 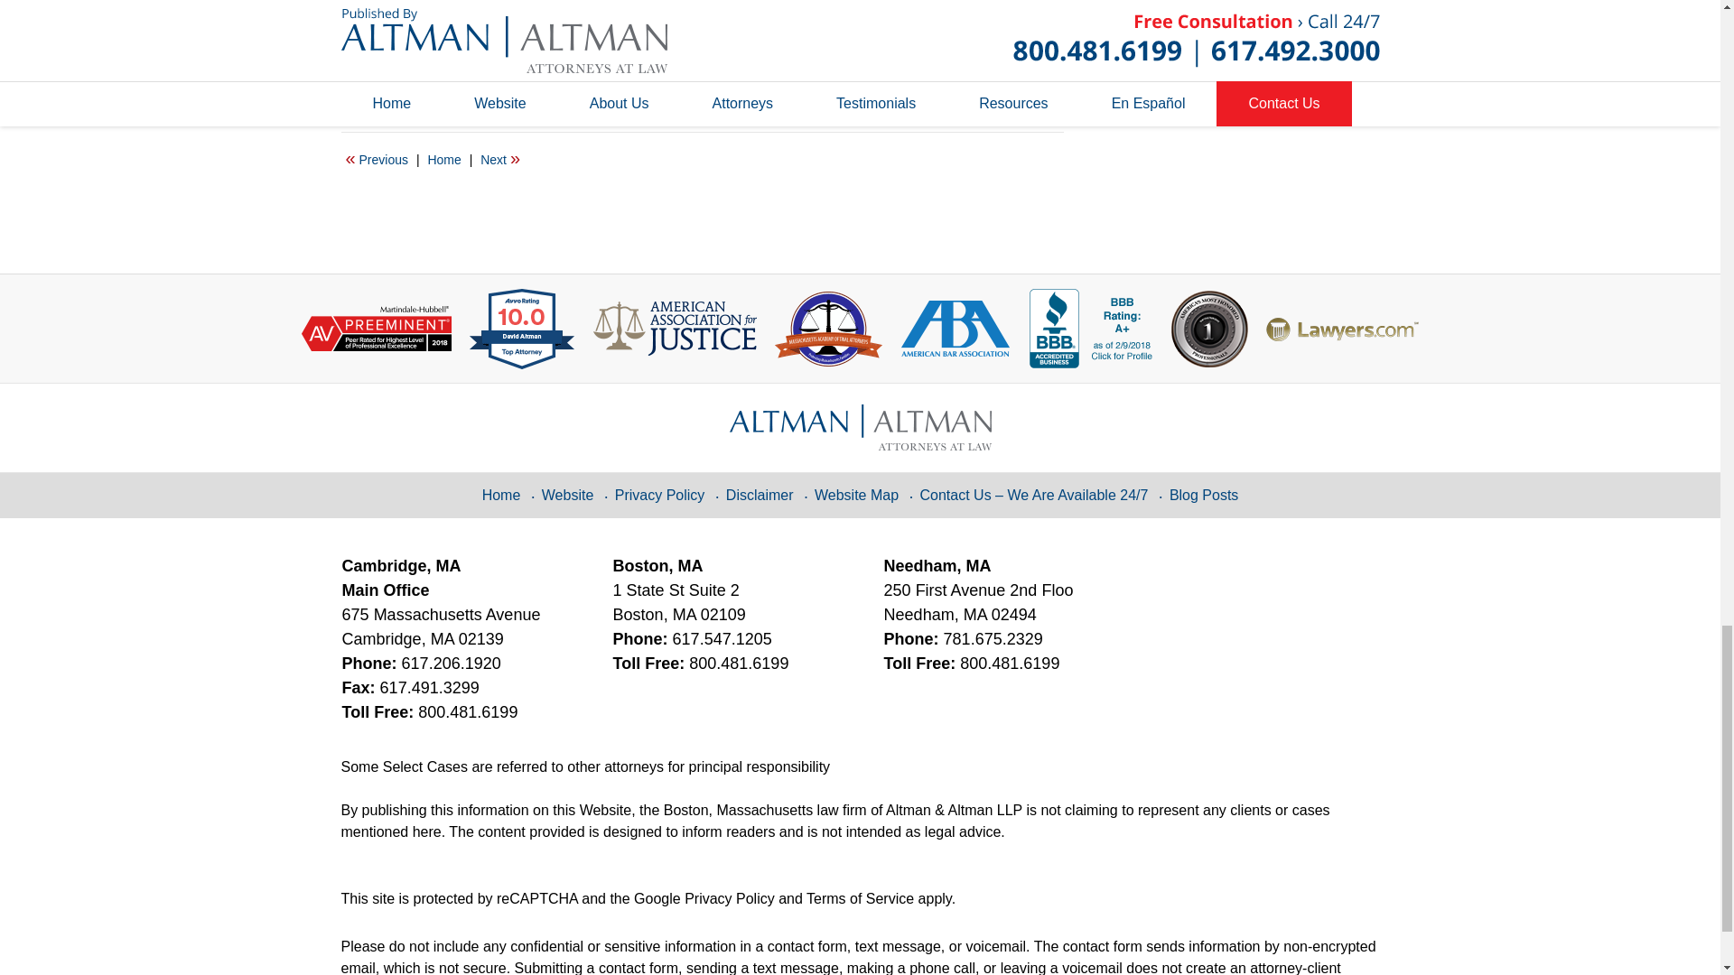 I want to click on View all posts in Criminal Law, so click(x=423, y=81).